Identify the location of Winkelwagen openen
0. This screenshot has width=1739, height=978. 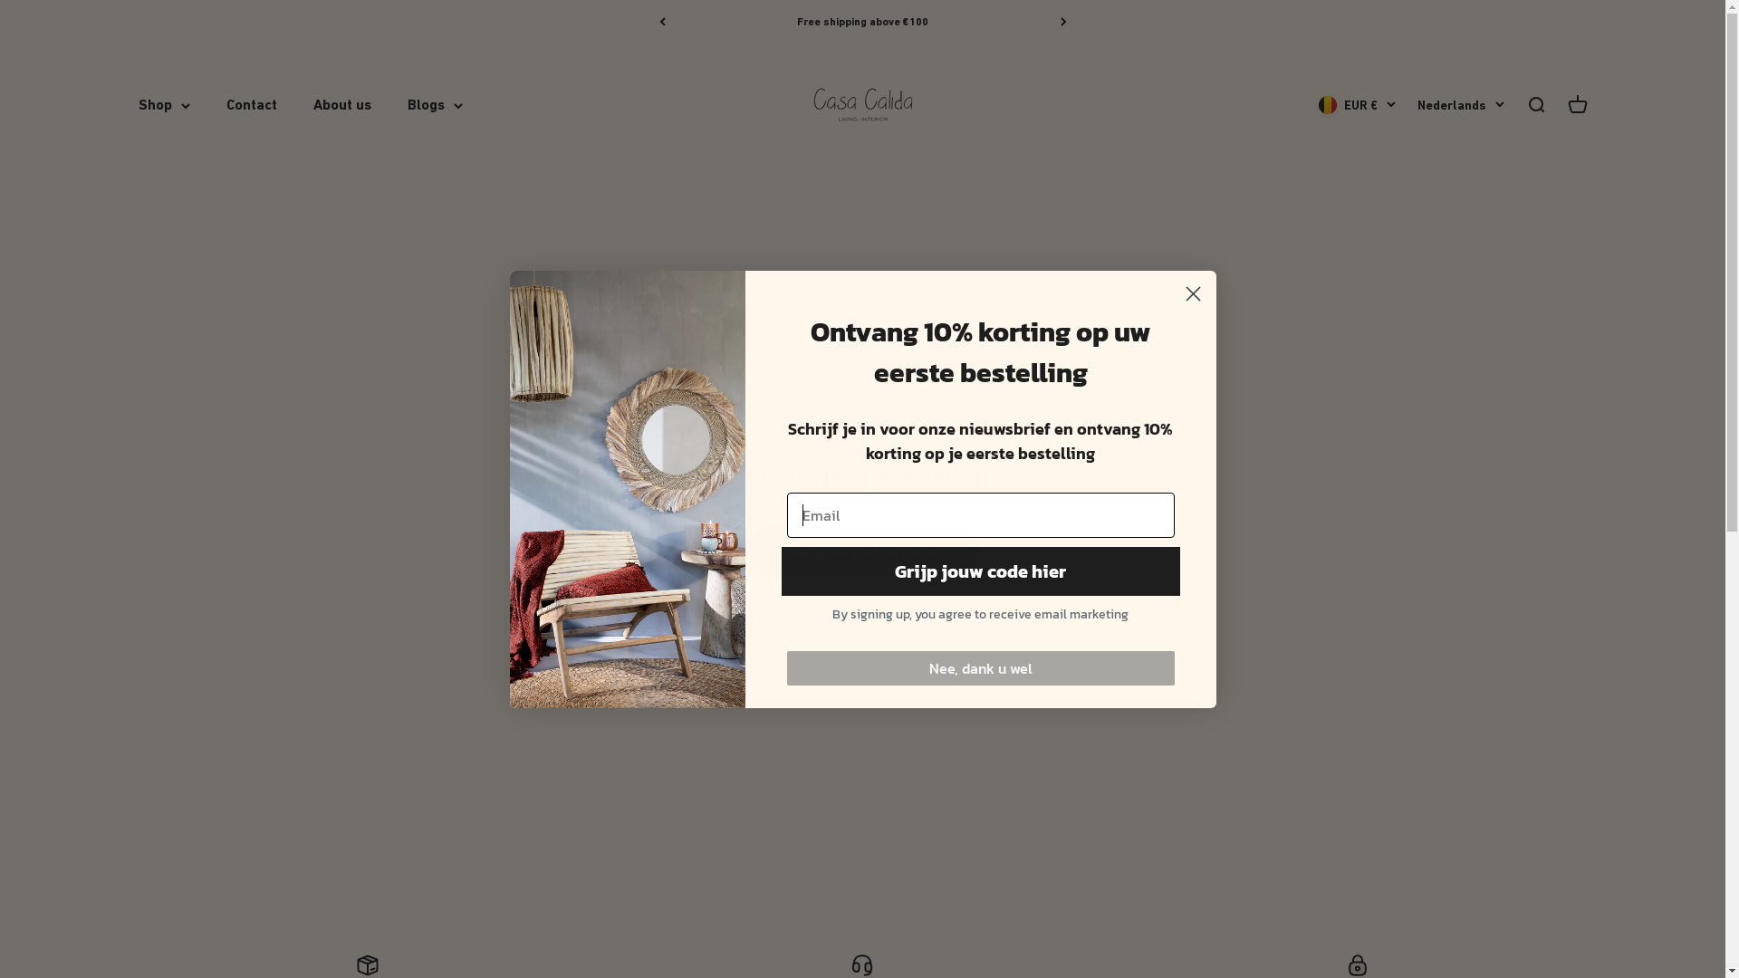
(1577, 105).